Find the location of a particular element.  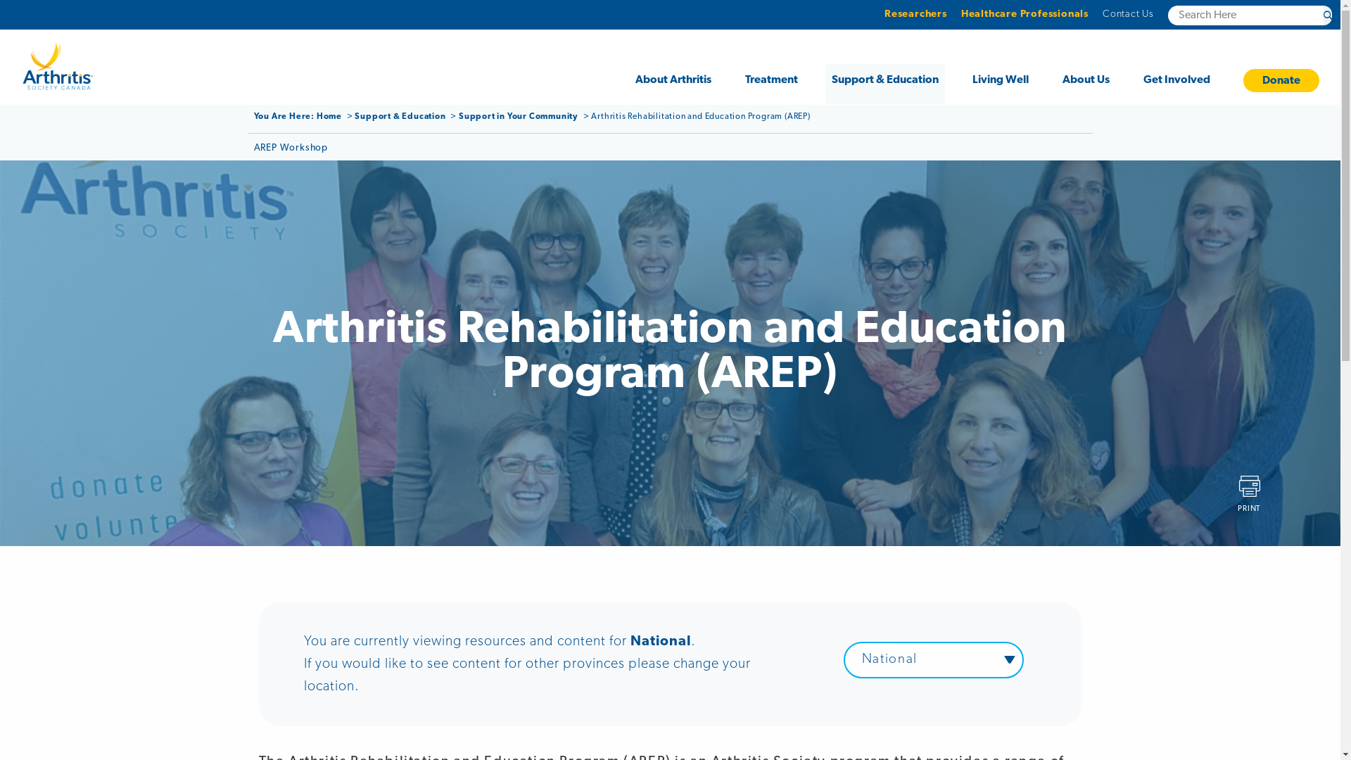

Healthcare Professionals is located at coordinates (1025, 14).